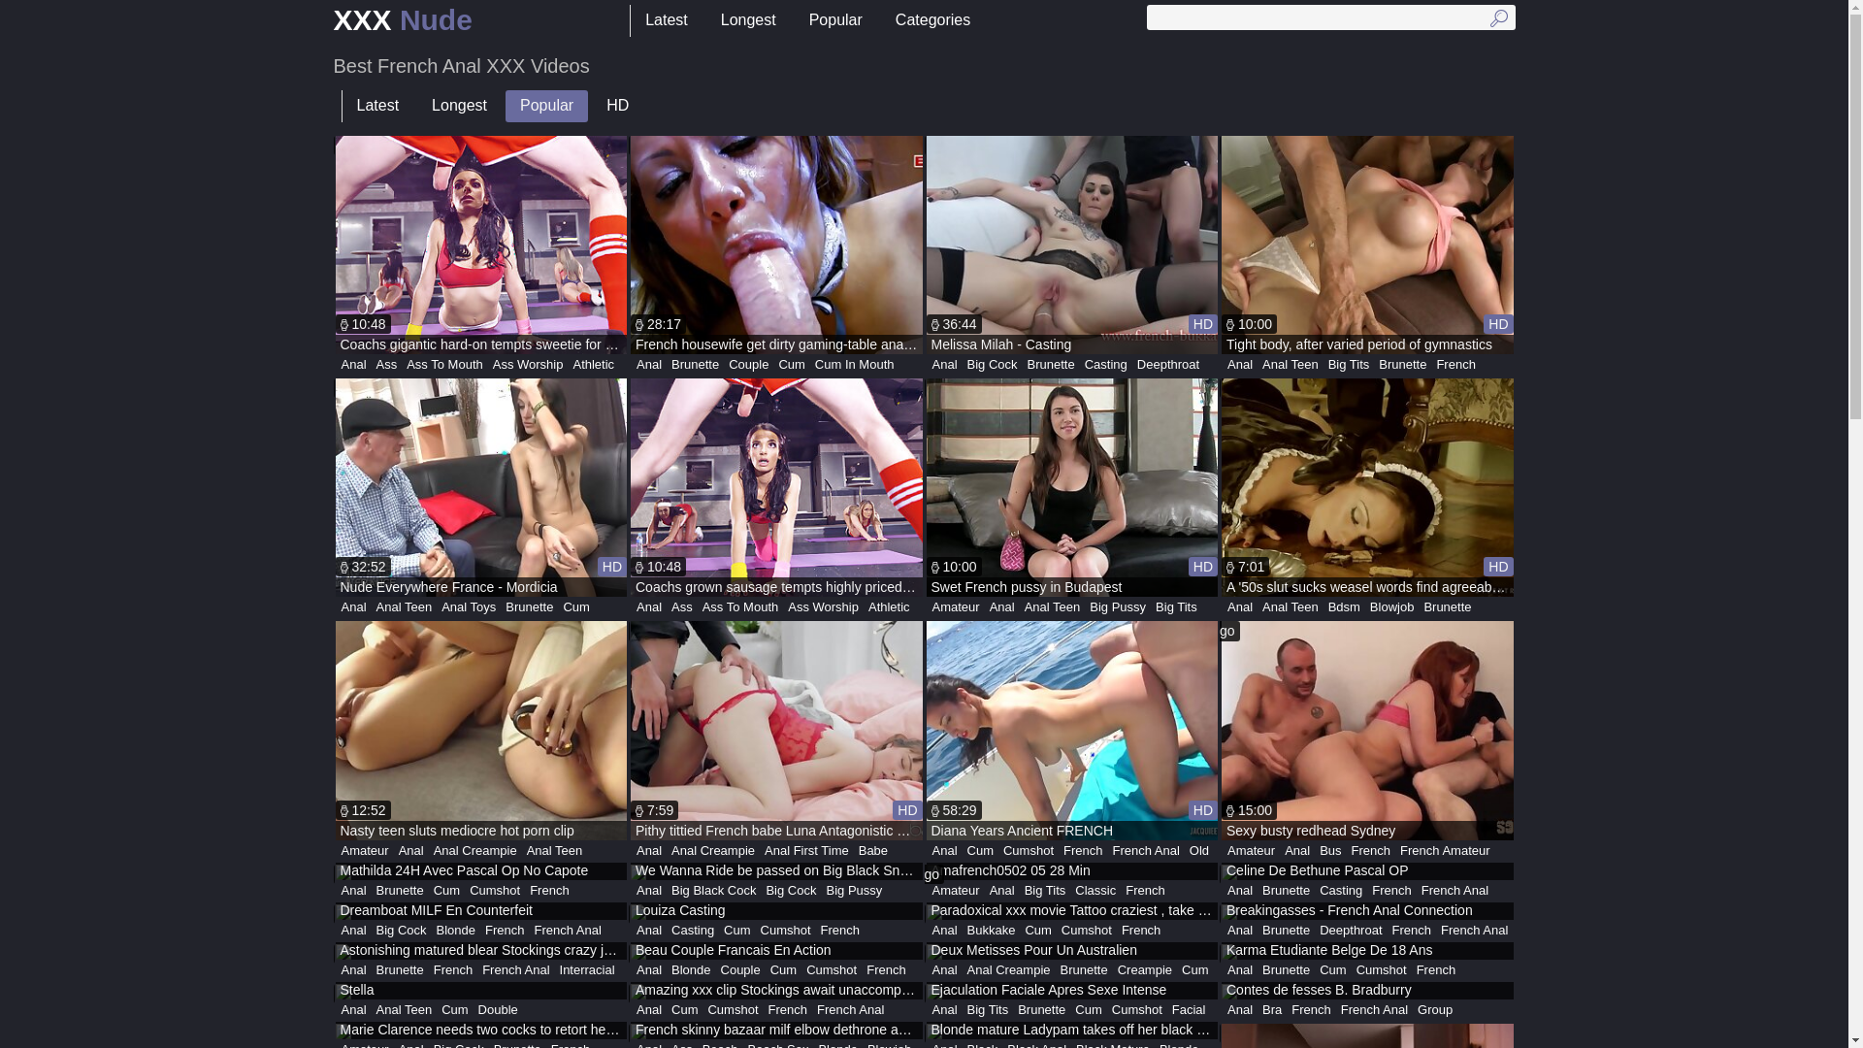 Image resolution: width=1863 pixels, height=1048 pixels. Describe the element at coordinates (456, 931) in the screenshot. I see `Blonde` at that location.